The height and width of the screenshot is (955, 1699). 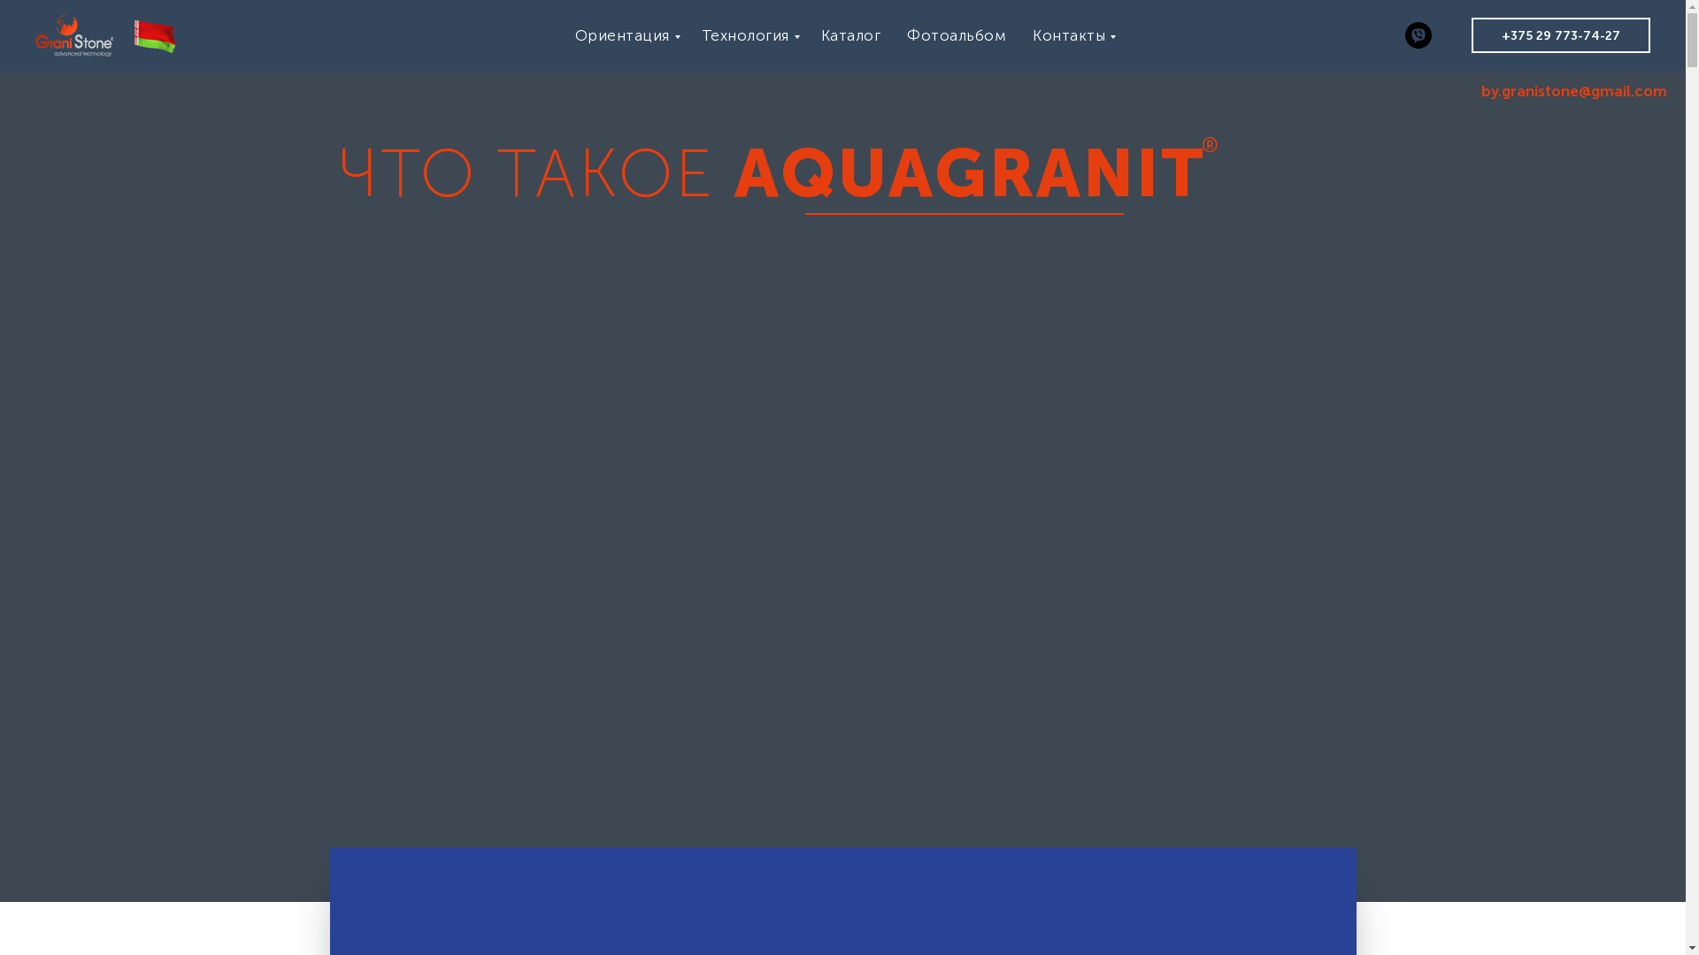 I want to click on +375 29 773-74-27, so click(x=1561, y=35).